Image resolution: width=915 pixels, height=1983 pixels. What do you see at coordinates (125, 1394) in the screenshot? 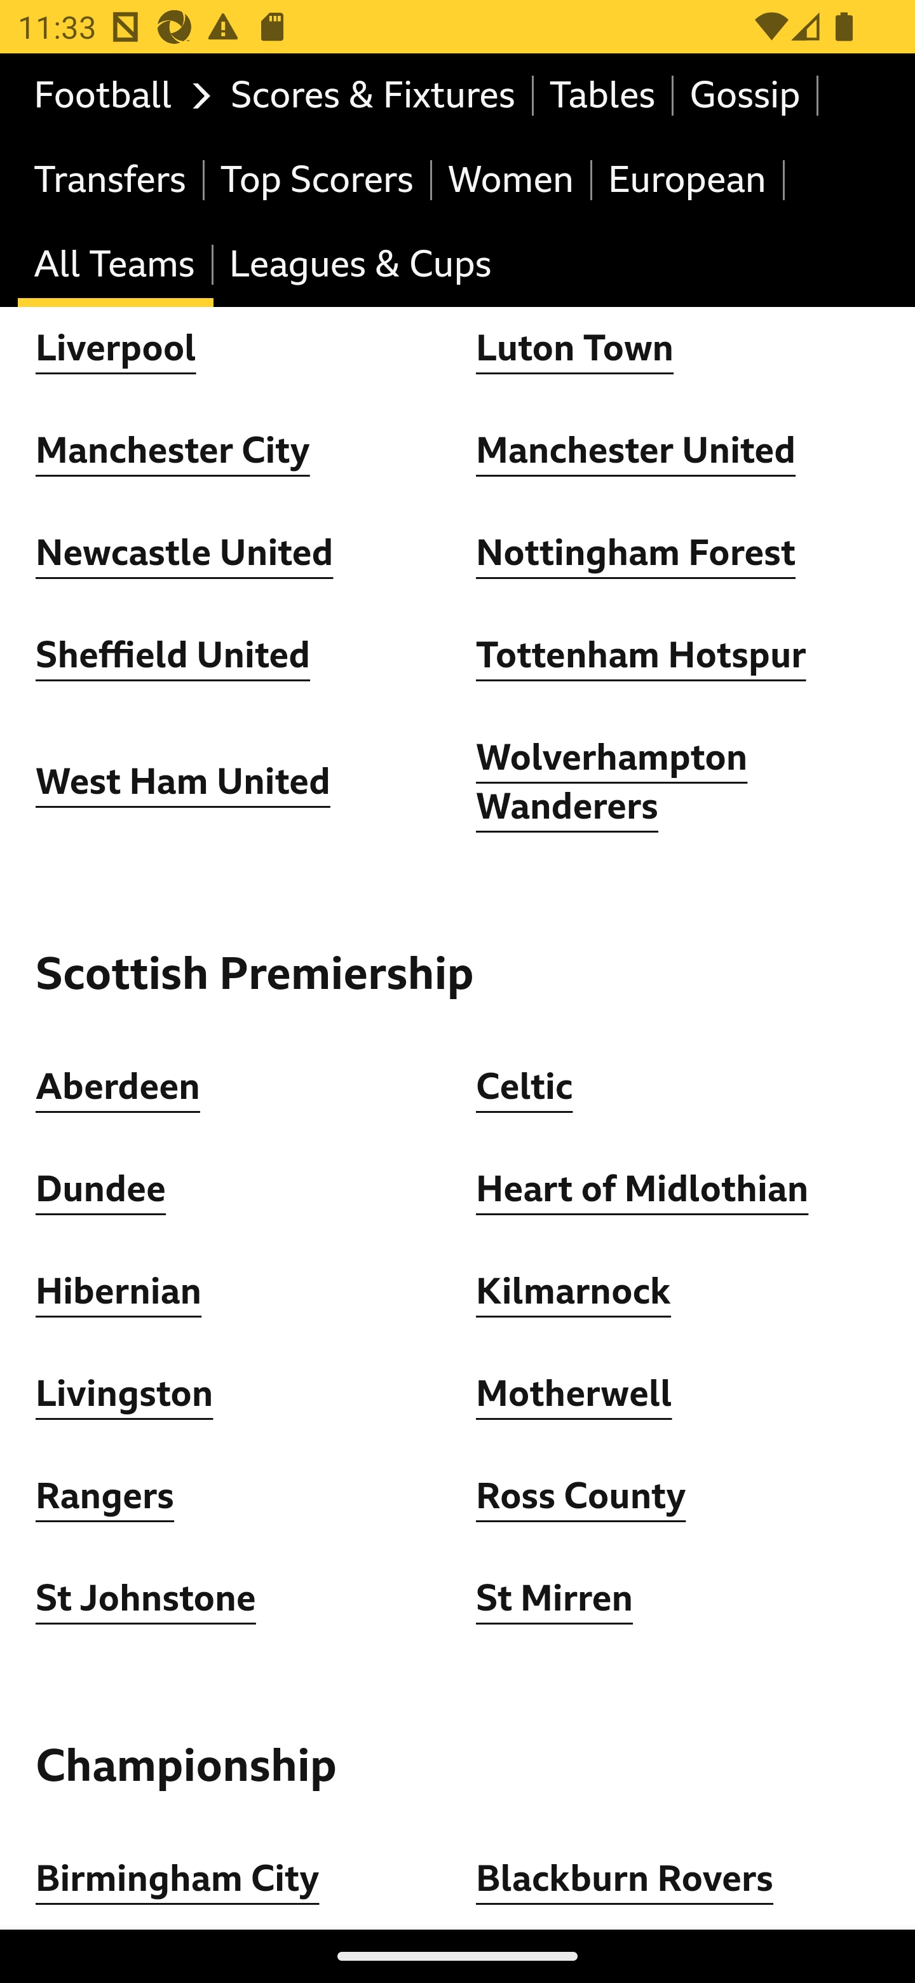
I see `Livingston` at bounding box center [125, 1394].